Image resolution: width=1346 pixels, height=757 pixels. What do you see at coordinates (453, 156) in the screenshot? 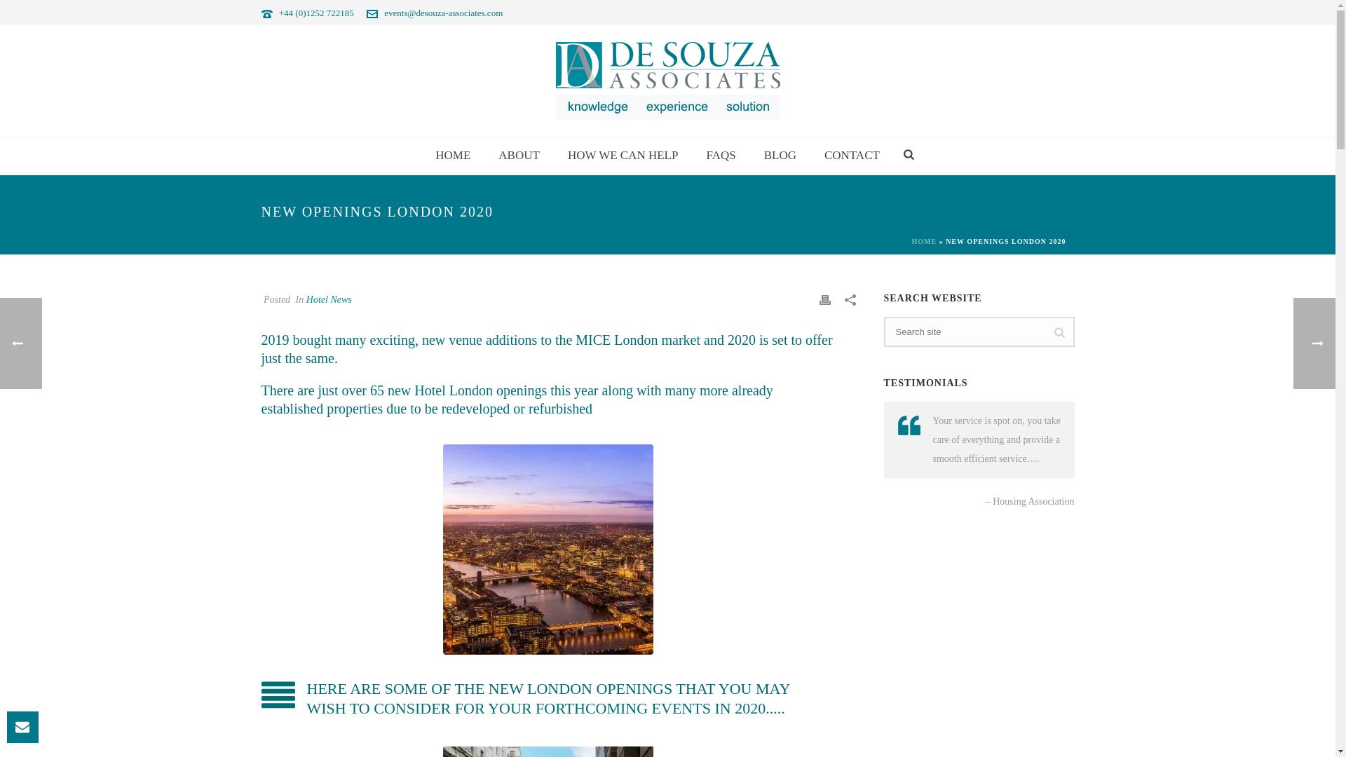
I see `HOME` at bounding box center [453, 156].